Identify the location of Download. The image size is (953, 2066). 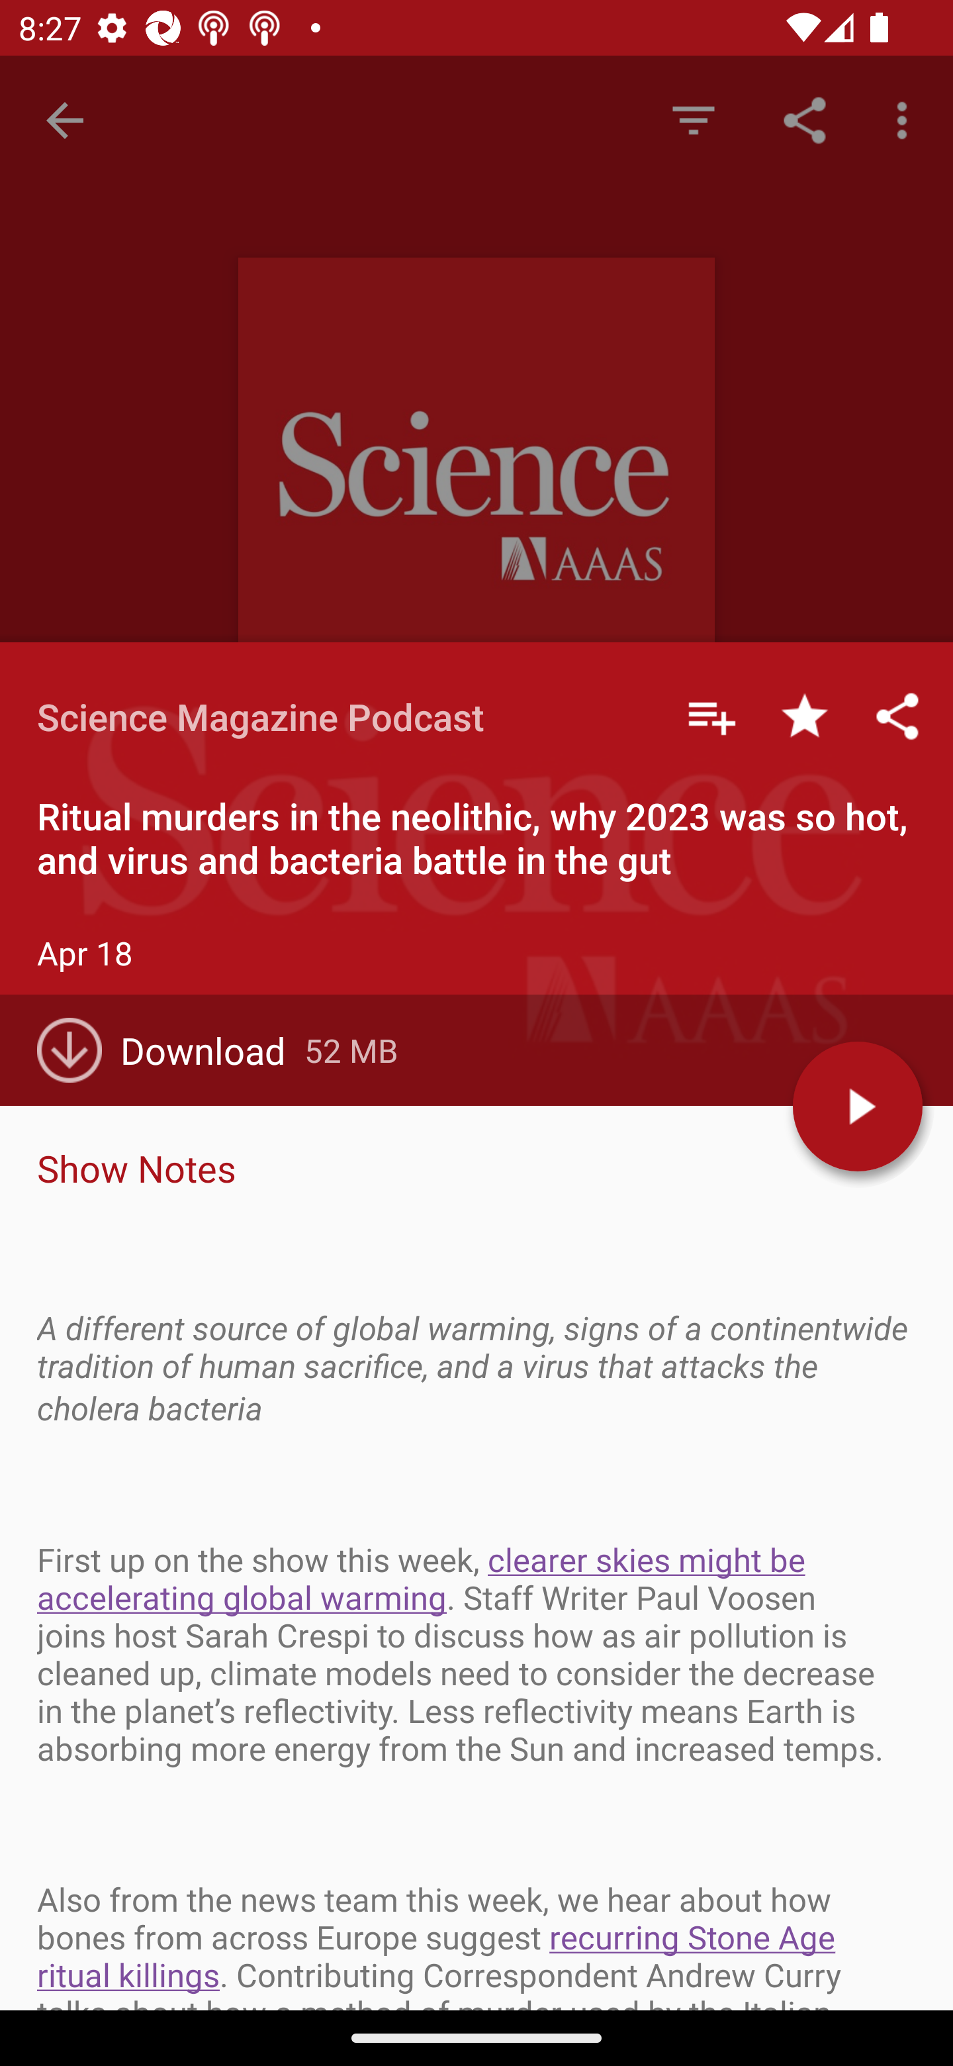
(171, 1050).